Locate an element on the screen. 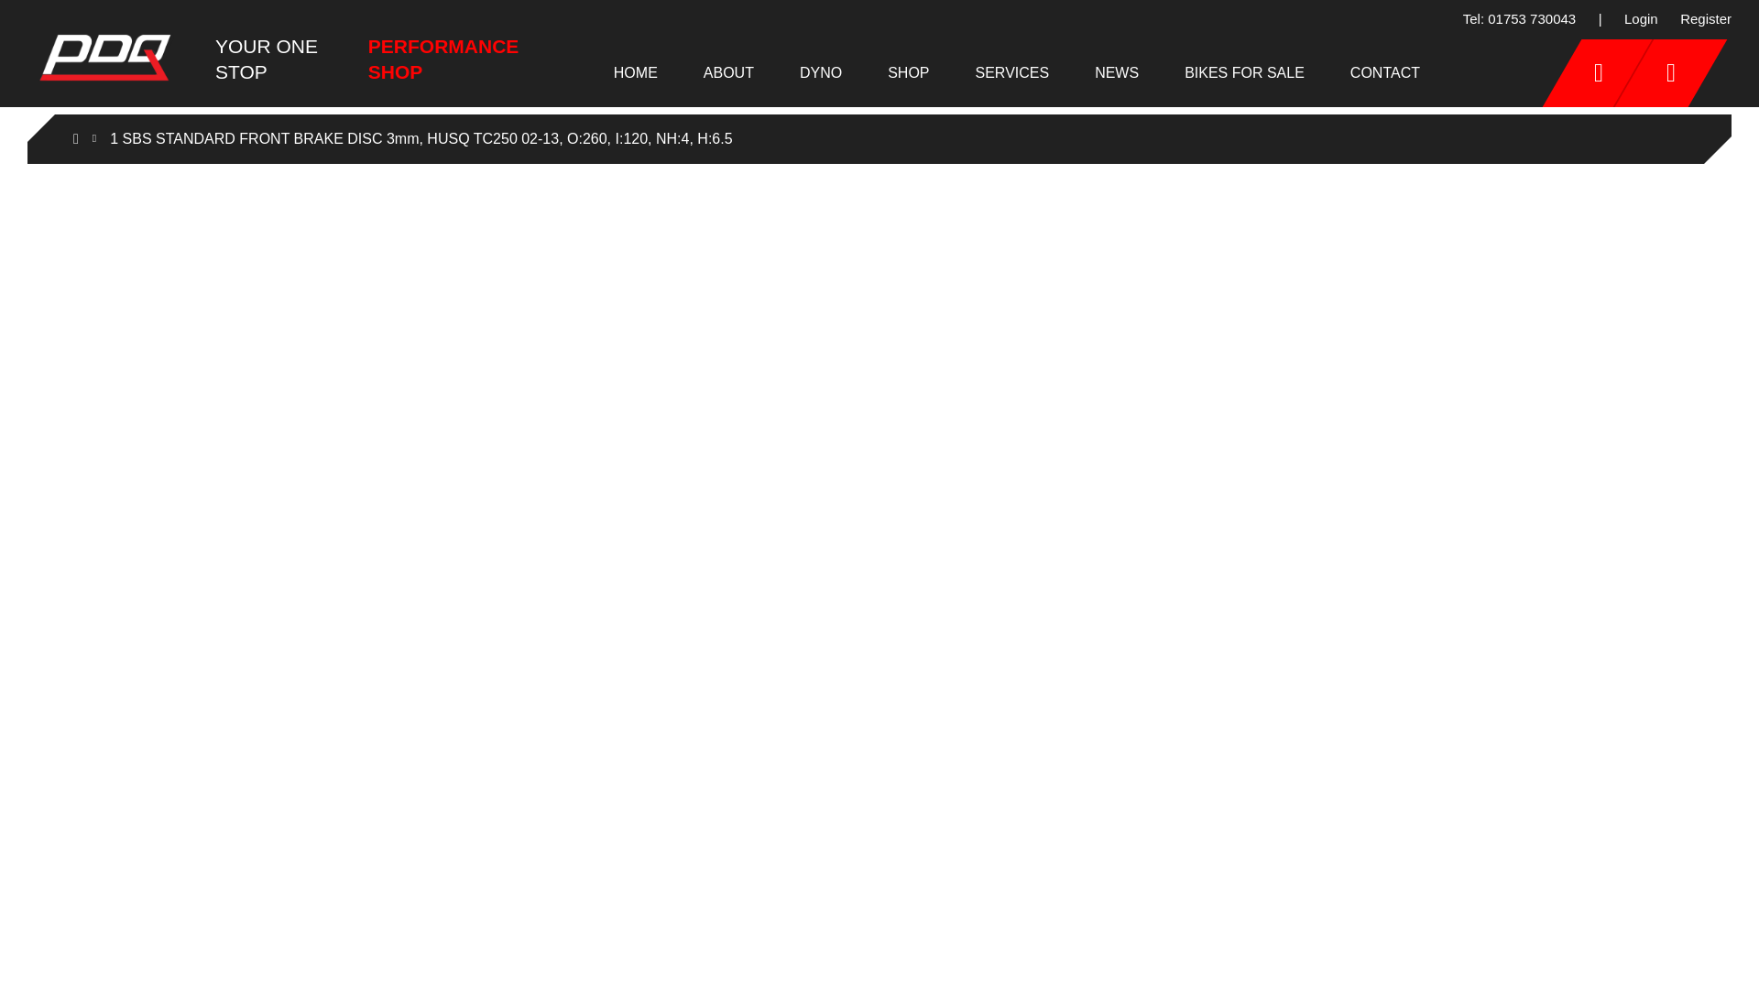 The width and height of the screenshot is (1759, 989). SHOP is located at coordinates (908, 71).